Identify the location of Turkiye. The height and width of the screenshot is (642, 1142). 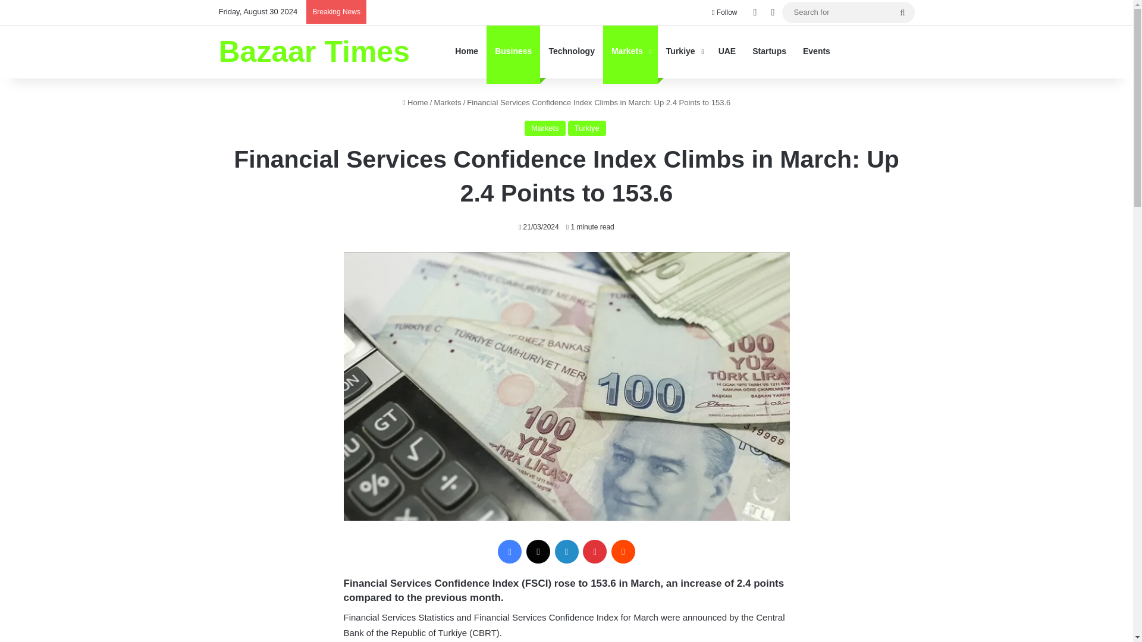
(684, 51).